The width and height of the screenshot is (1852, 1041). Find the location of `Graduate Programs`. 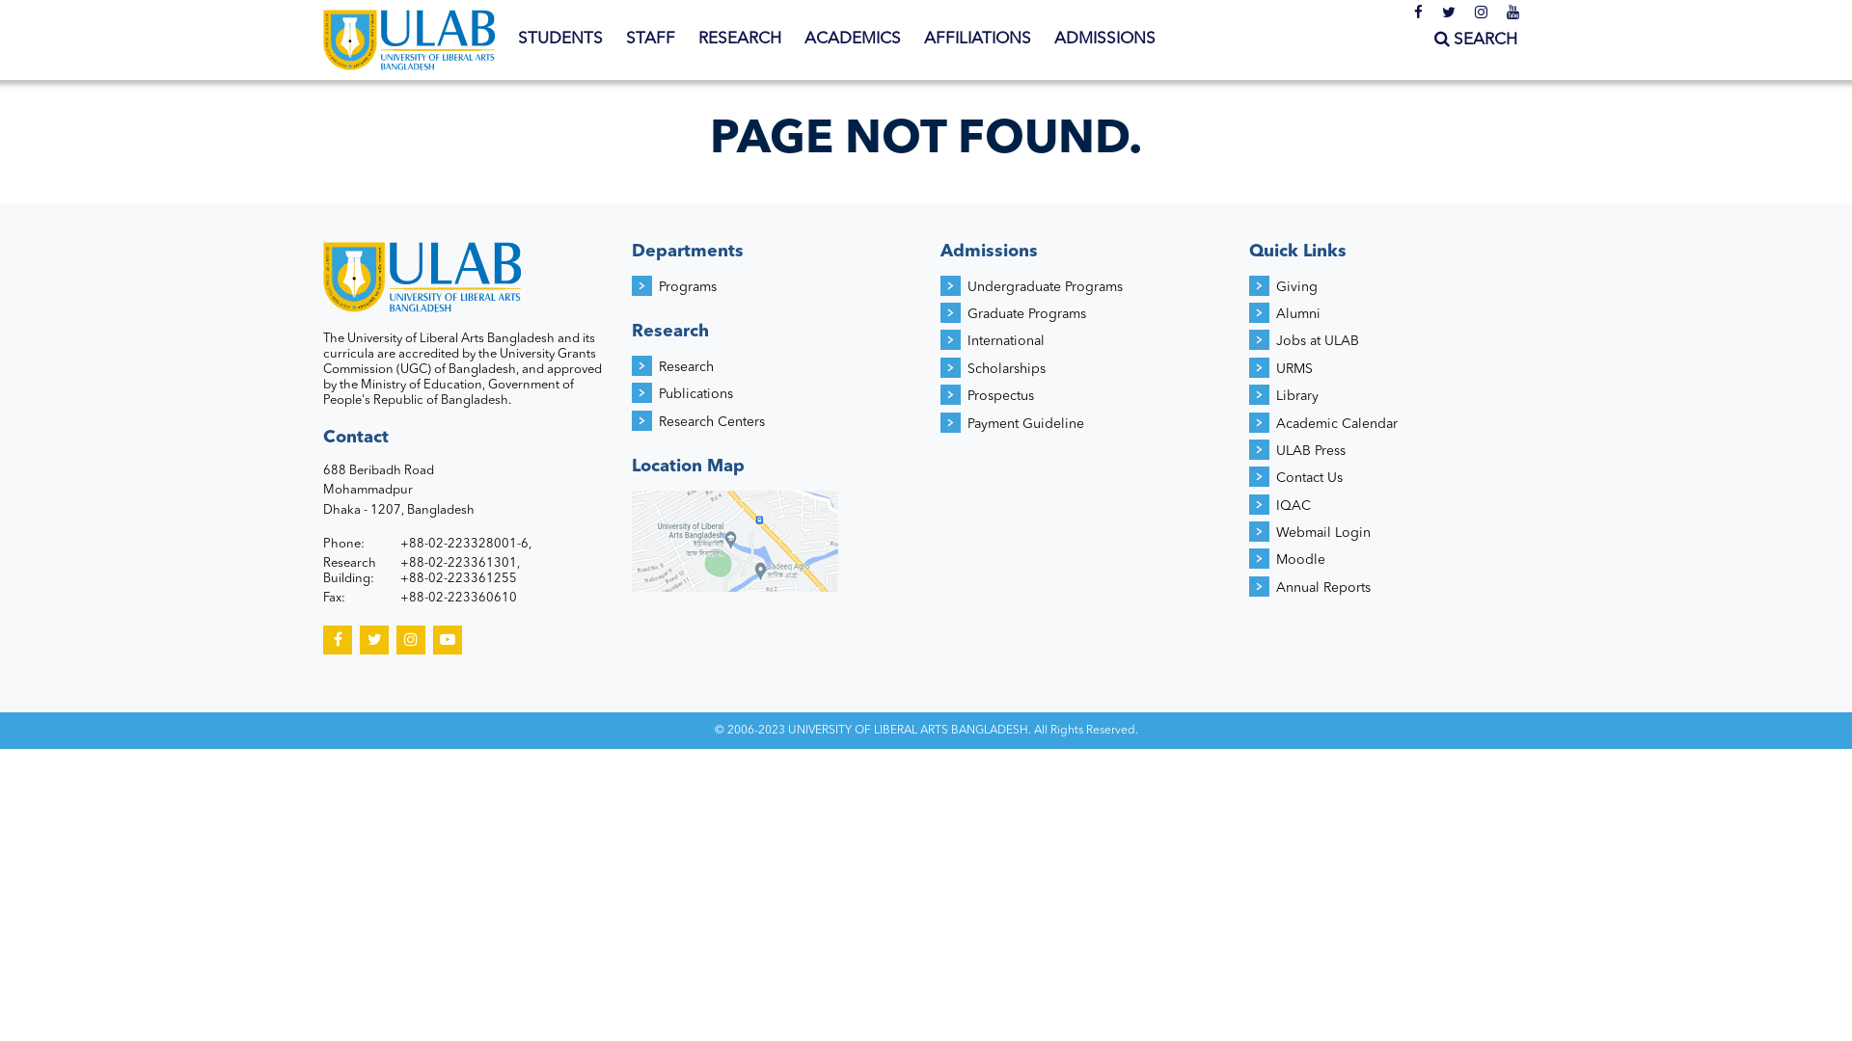

Graduate Programs is located at coordinates (1026, 314).